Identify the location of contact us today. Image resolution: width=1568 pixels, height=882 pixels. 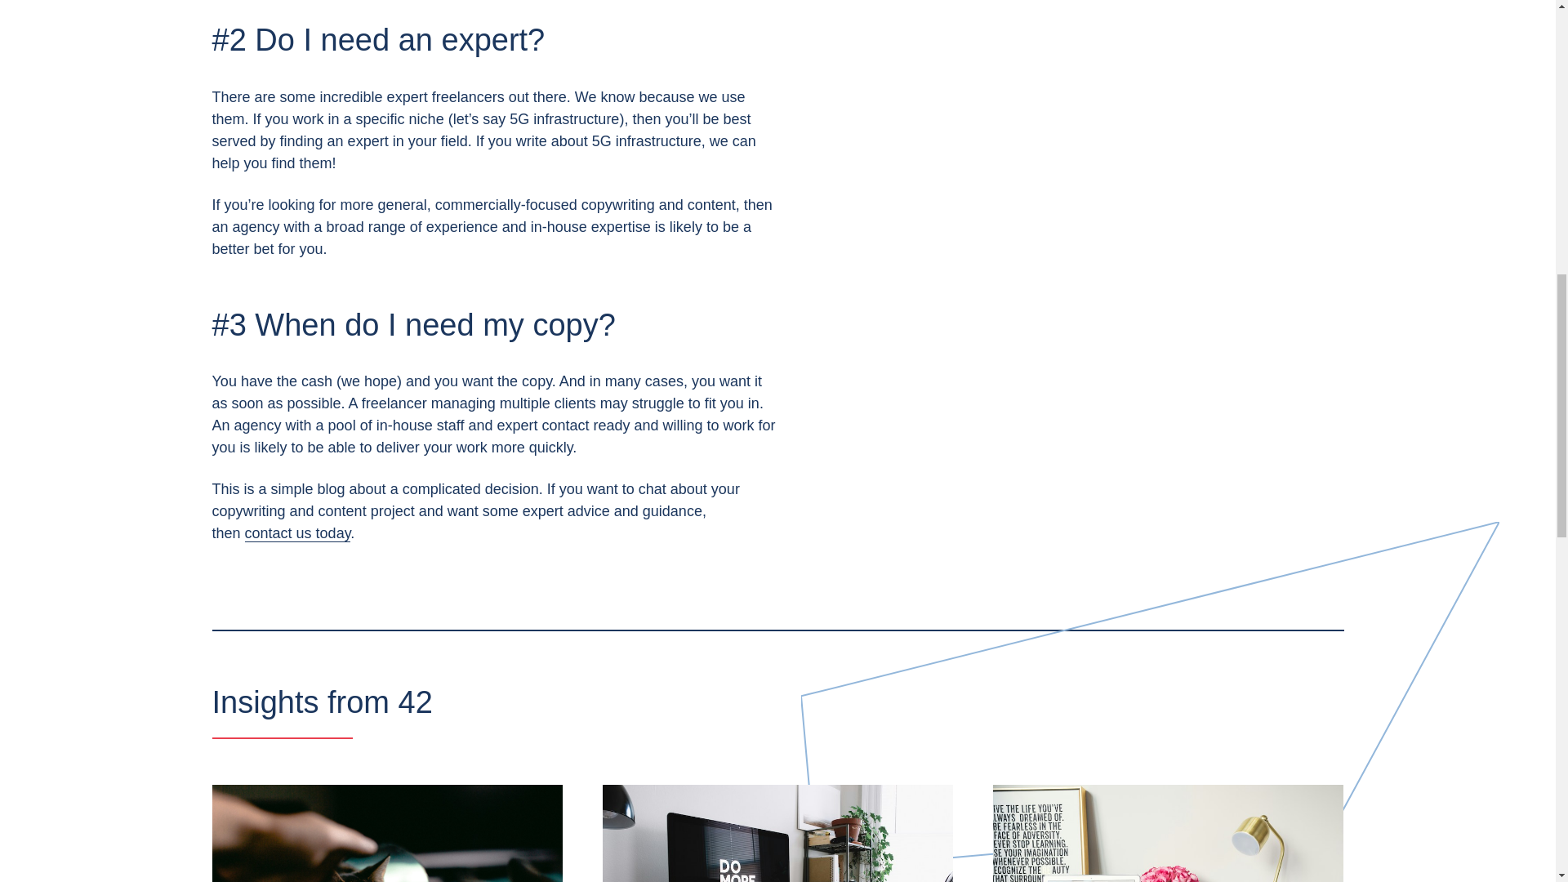
(297, 533).